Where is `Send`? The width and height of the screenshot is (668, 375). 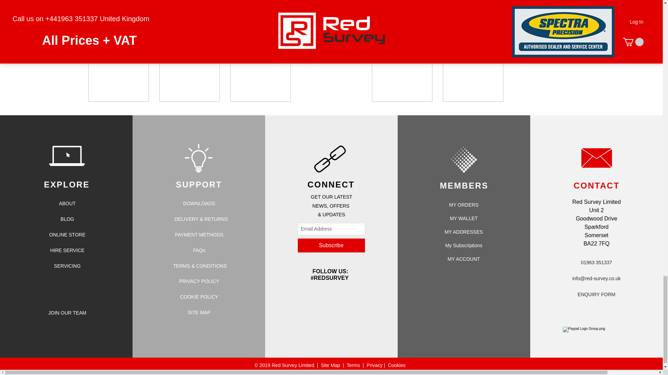
Send is located at coordinates (453, 19).